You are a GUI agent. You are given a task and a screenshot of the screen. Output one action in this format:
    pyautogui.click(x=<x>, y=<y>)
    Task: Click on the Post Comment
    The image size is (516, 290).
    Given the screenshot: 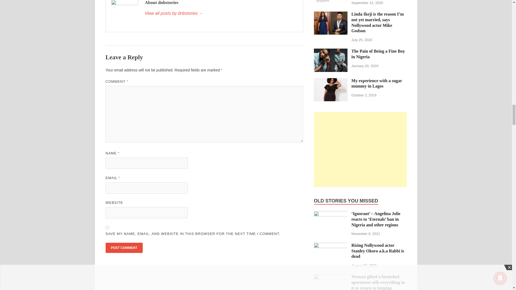 What is the action you would take?
    pyautogui.click(x=124, y=248)
    